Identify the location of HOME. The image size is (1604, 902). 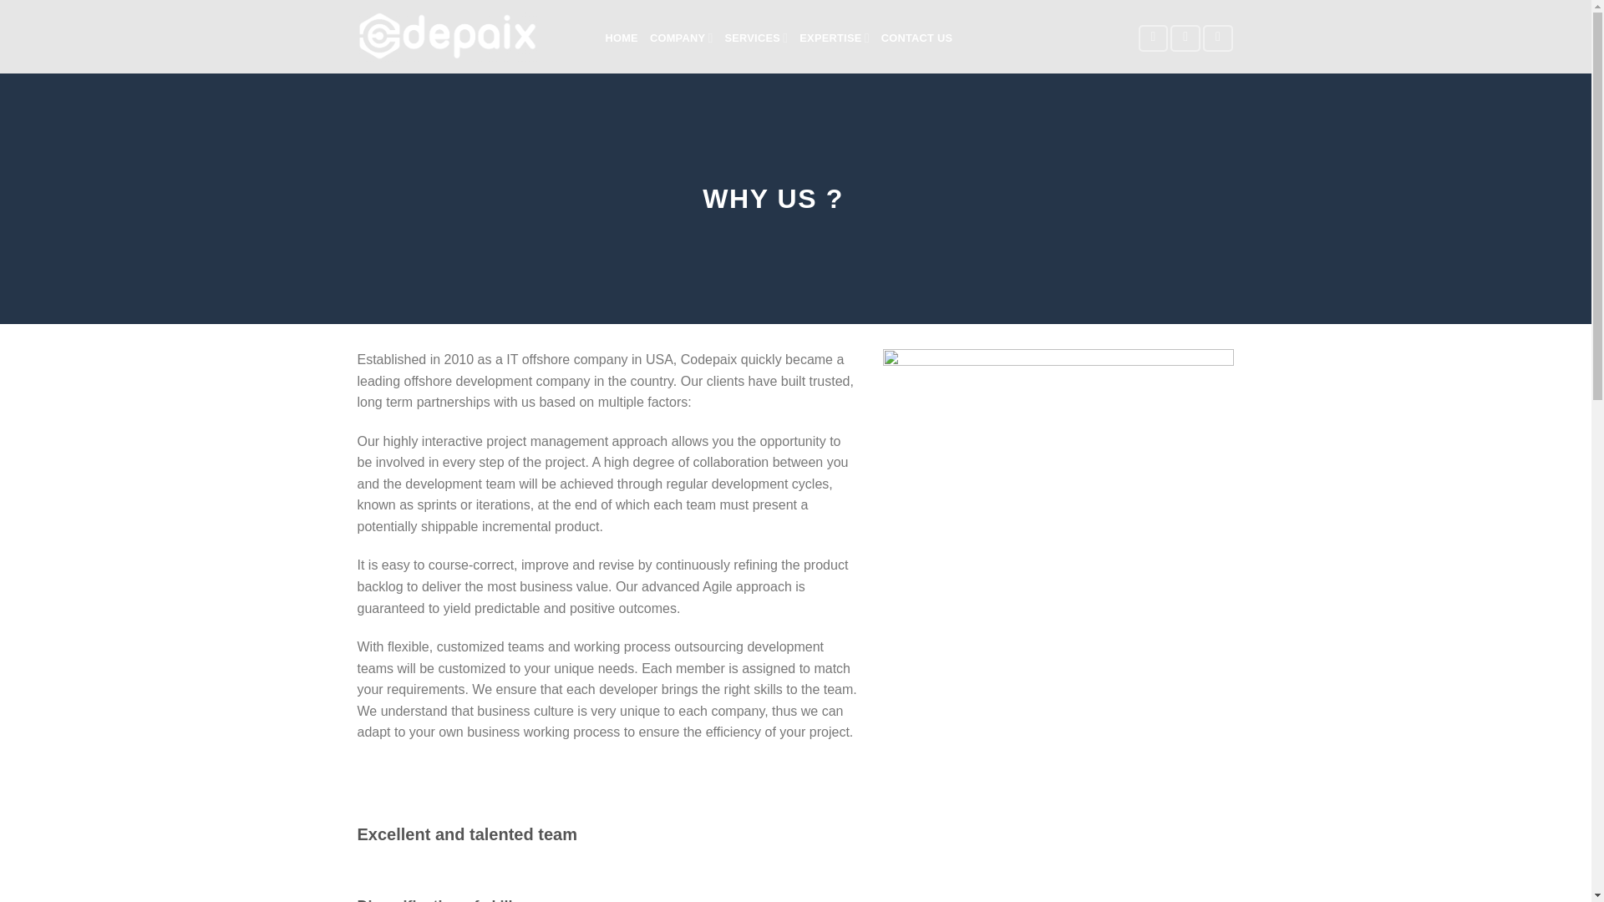
(620, 38).